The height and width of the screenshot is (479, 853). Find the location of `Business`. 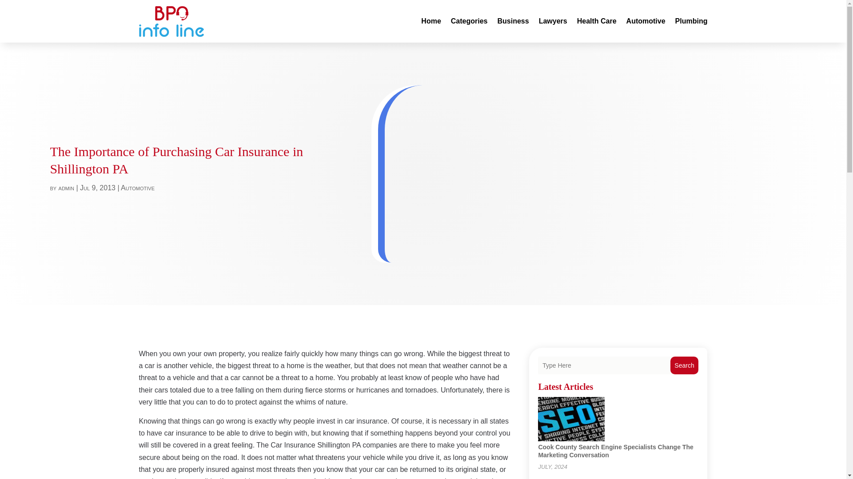

Business is located at coordinates (513, 21).